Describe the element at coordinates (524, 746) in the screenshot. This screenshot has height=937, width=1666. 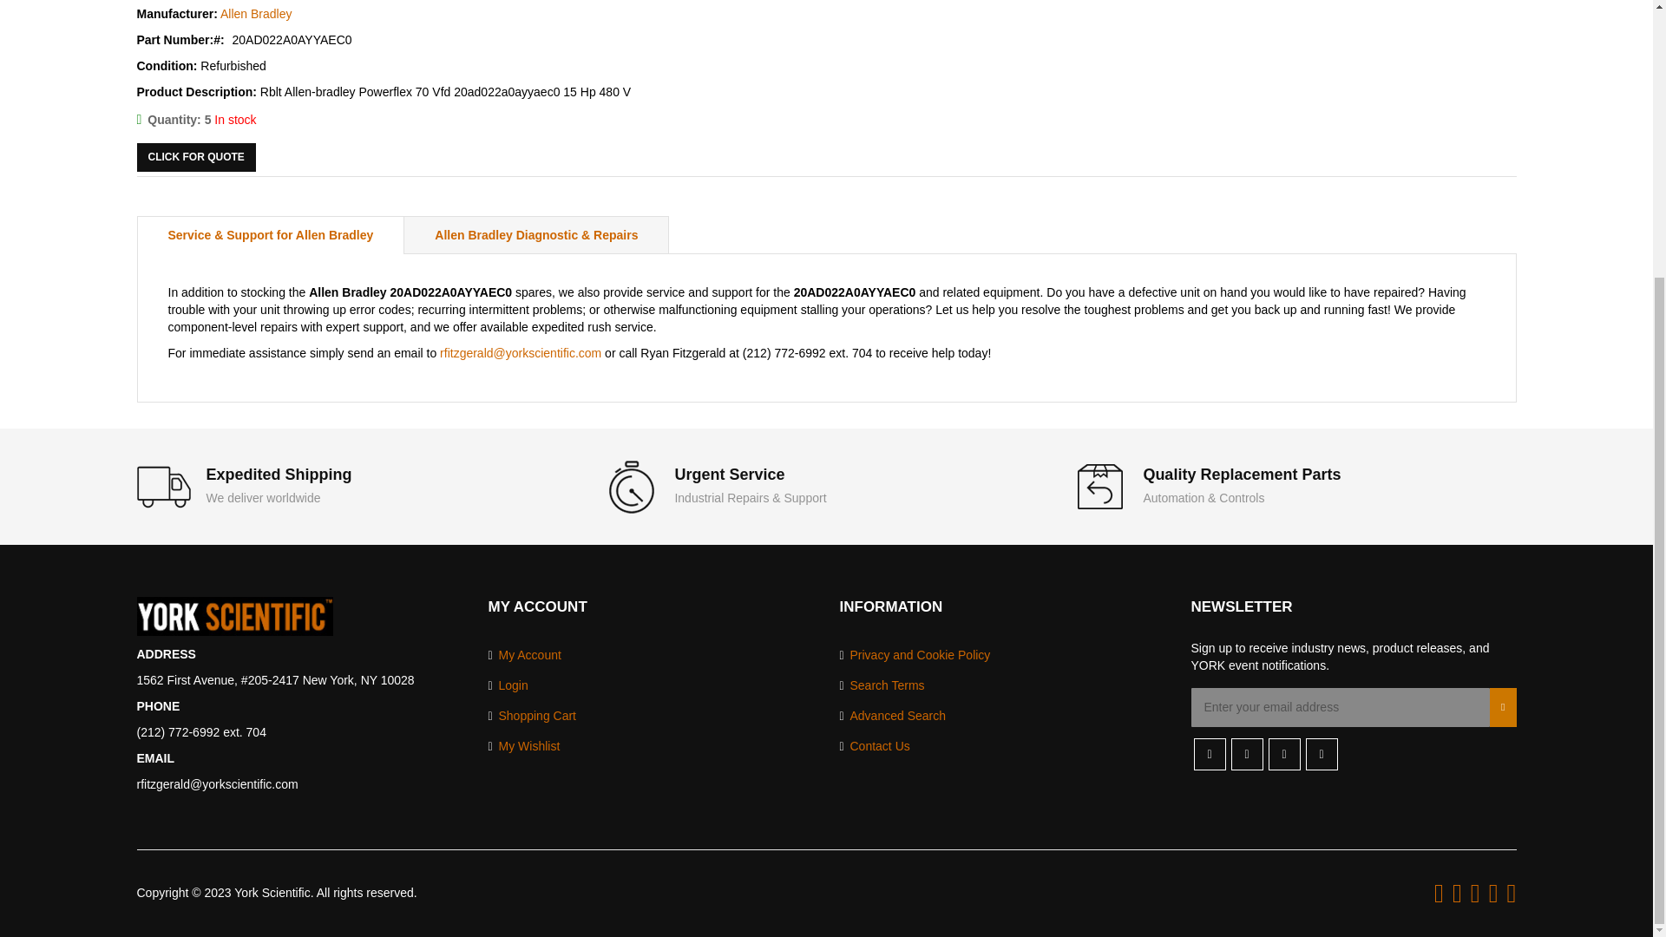
I see `My Wishlist` at that location.